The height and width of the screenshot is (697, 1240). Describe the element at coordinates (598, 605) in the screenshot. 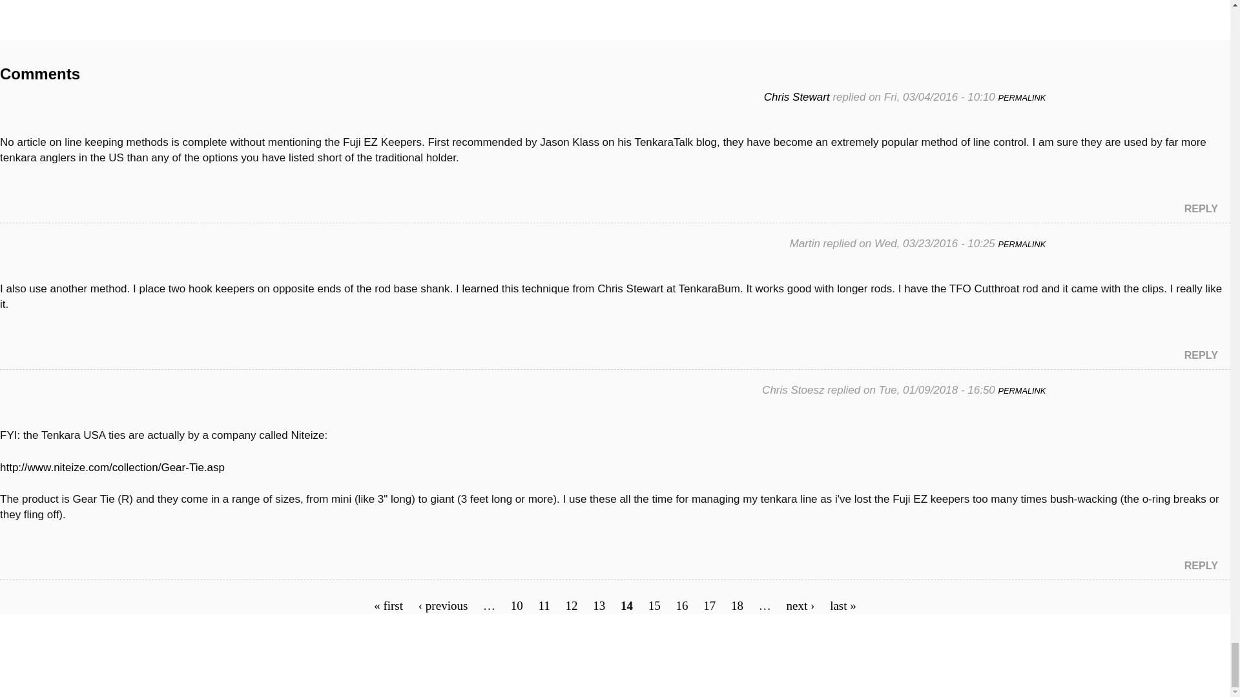

I see `Go to page 13` at that location.